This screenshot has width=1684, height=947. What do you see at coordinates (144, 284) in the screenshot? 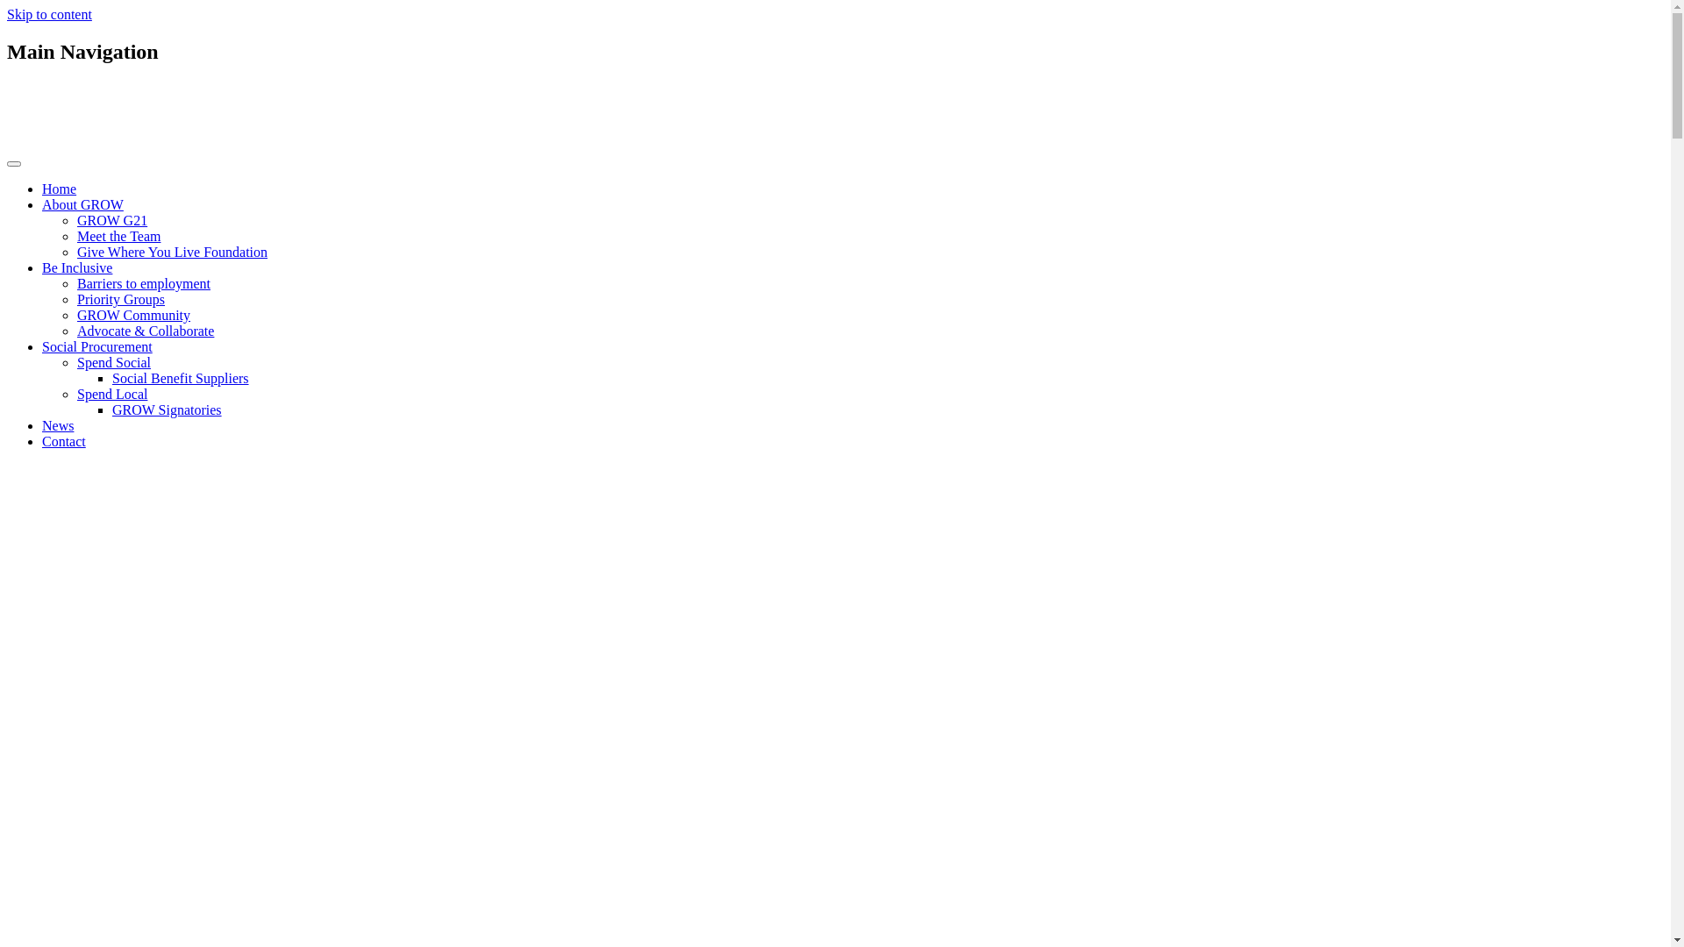
I see `Barriers to employment` at bounding box center [144, 284].